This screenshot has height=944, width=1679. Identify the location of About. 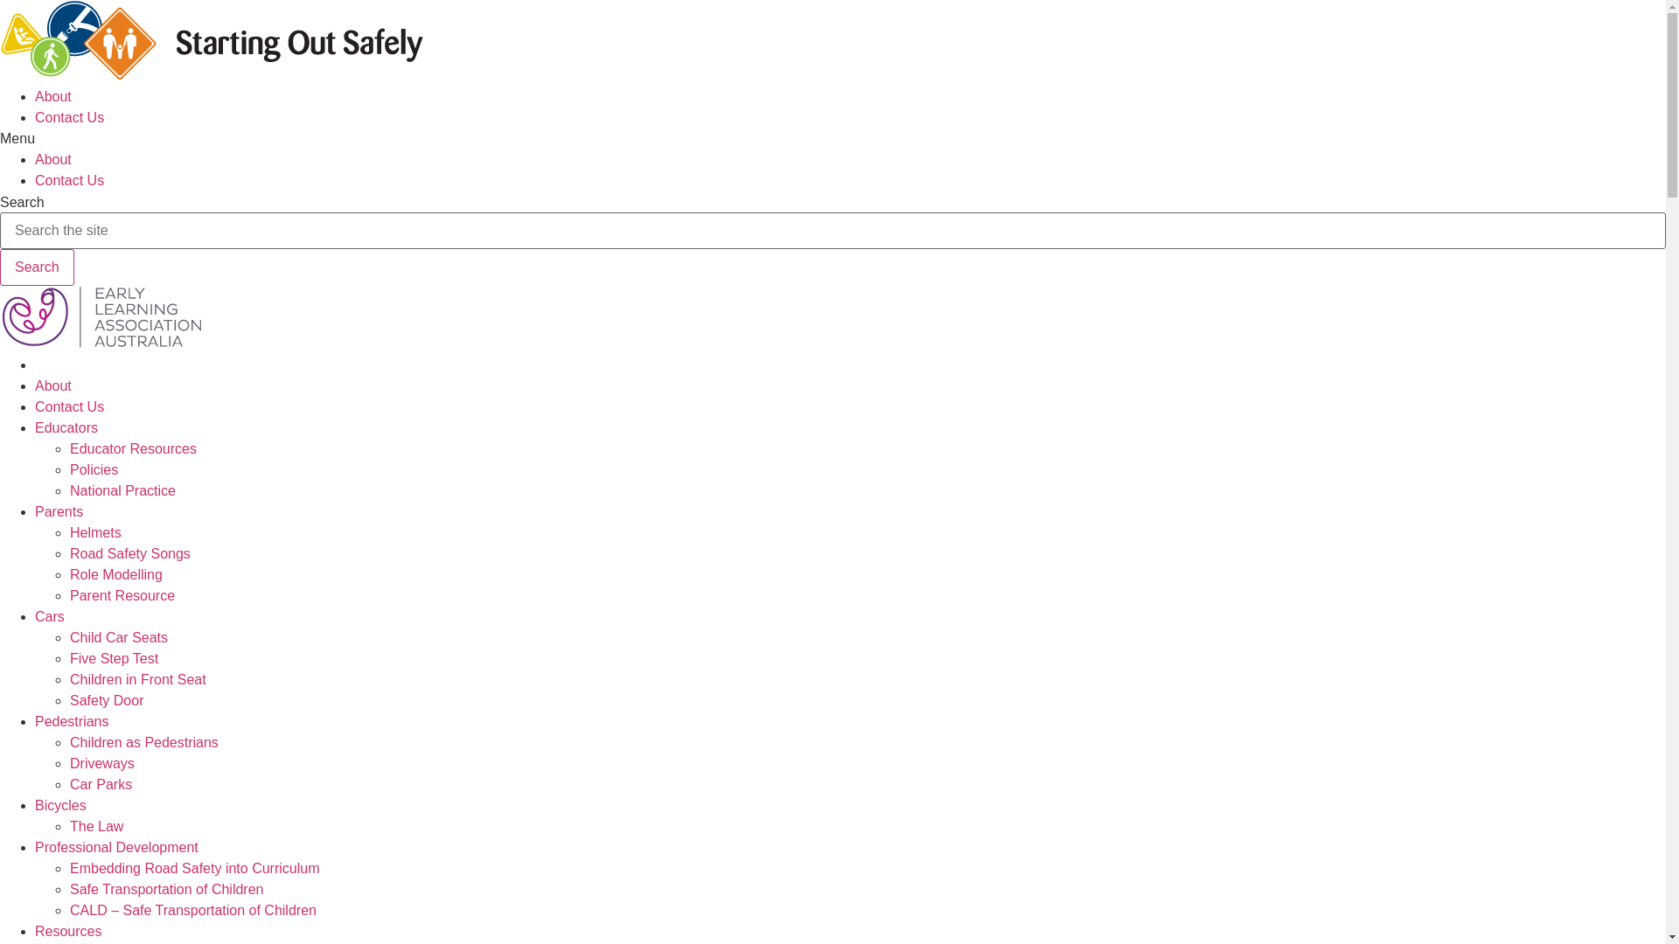
(53, 96).